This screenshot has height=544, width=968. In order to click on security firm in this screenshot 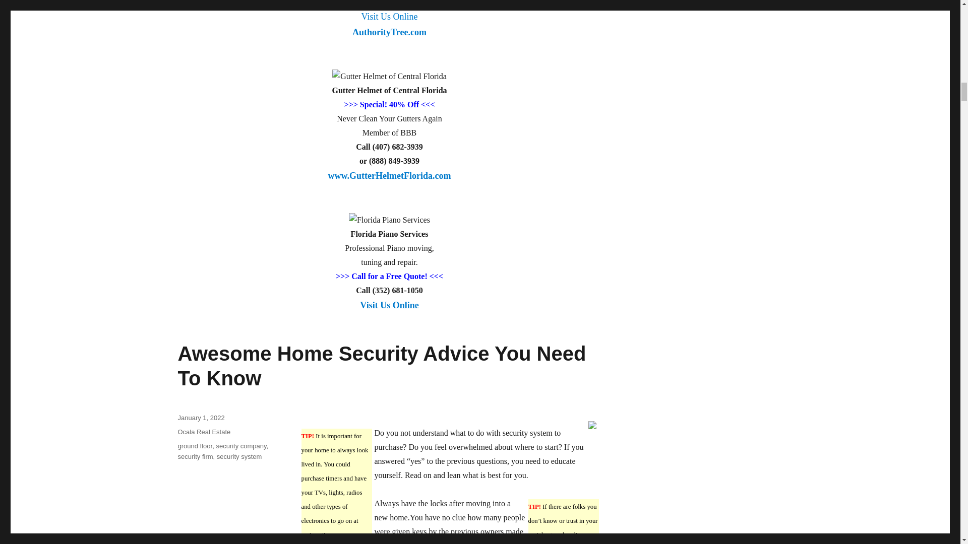, I will do `click(381, 366)`.